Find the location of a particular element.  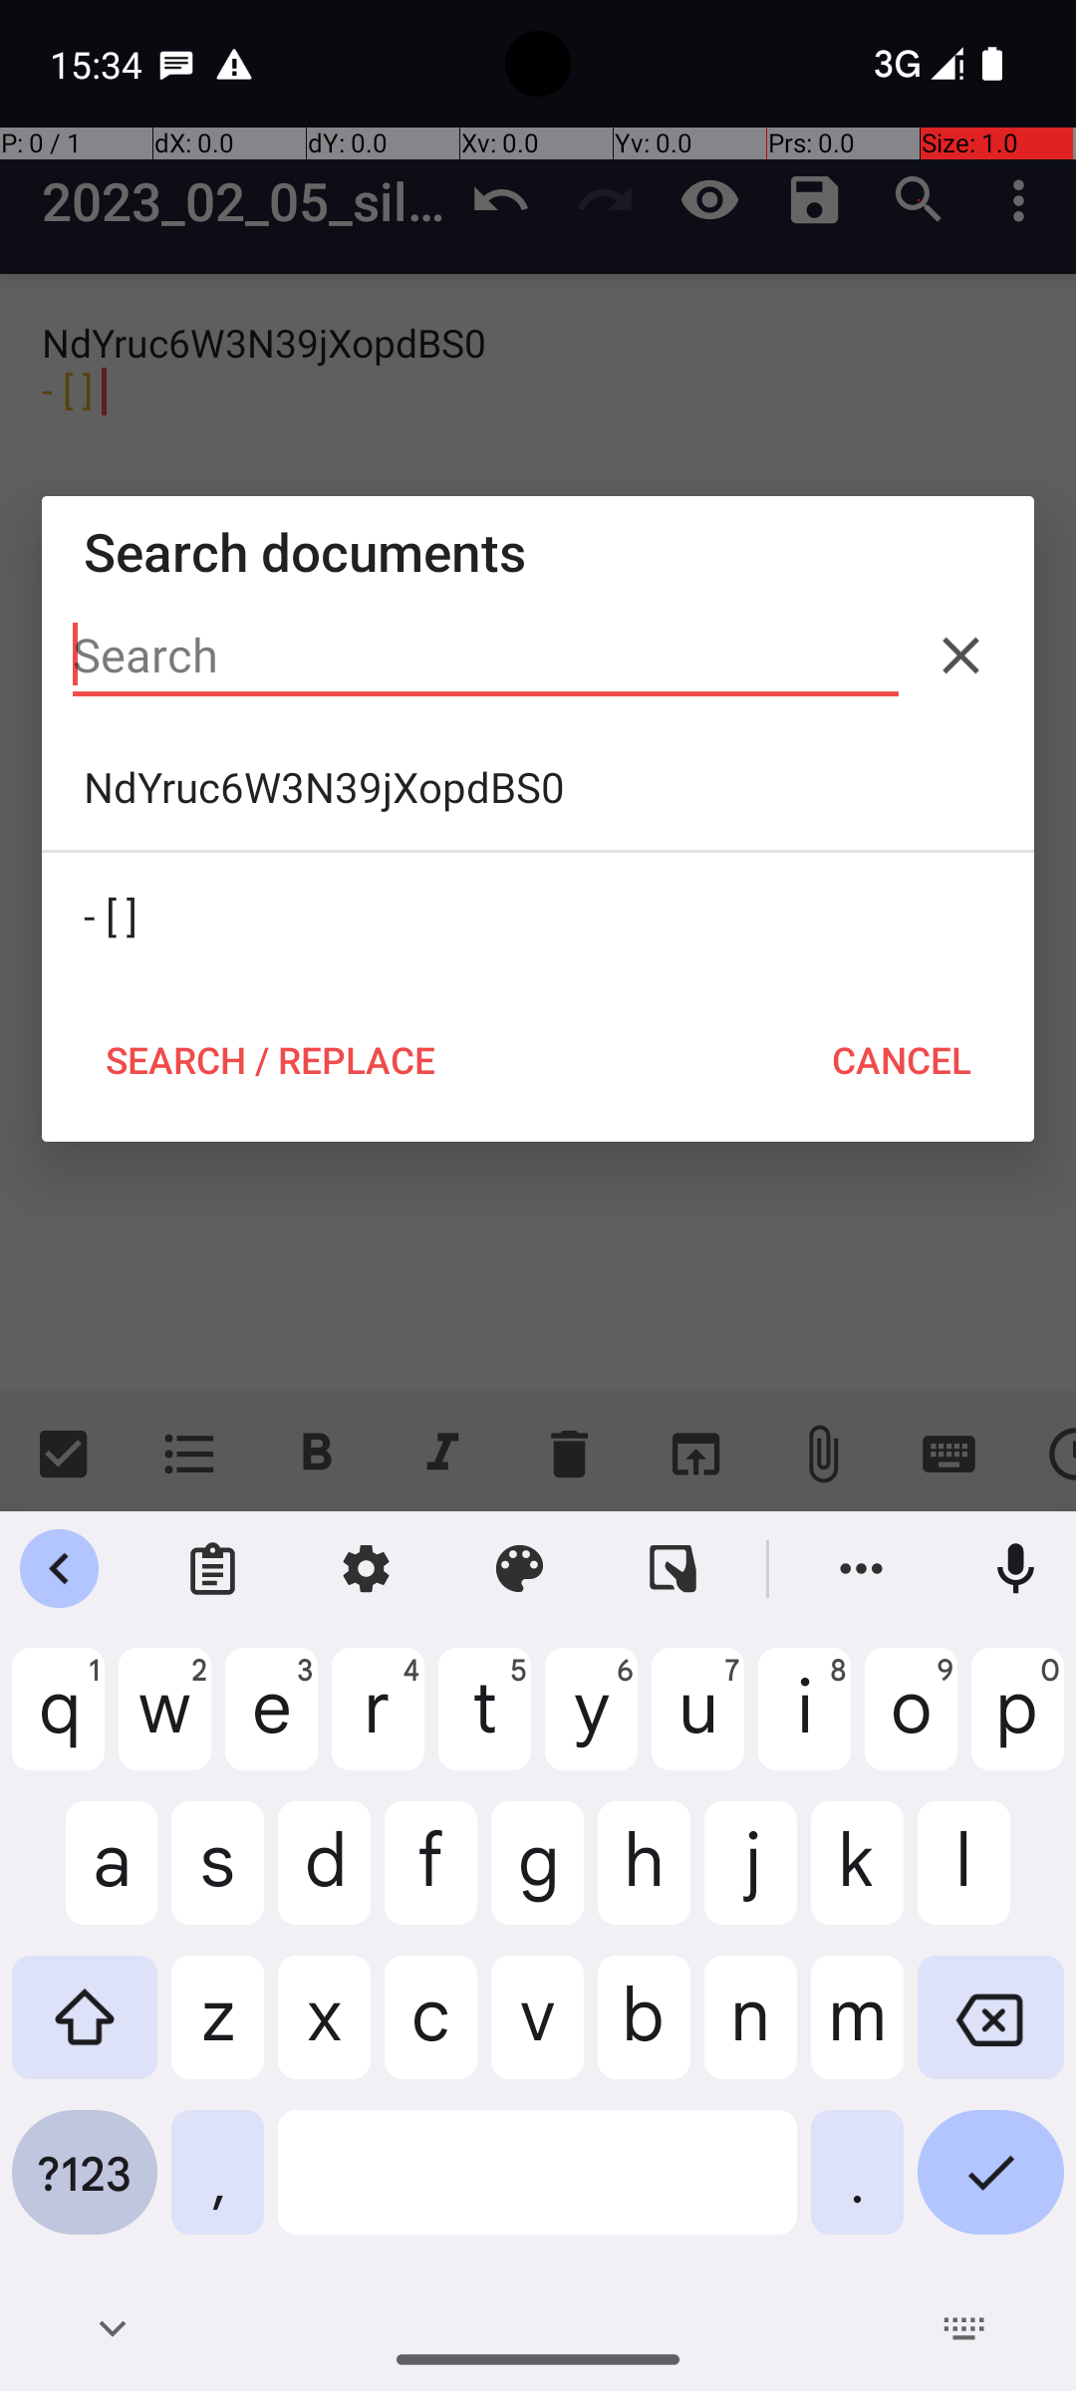

One handed mode is located at coordinates (673, 1569).